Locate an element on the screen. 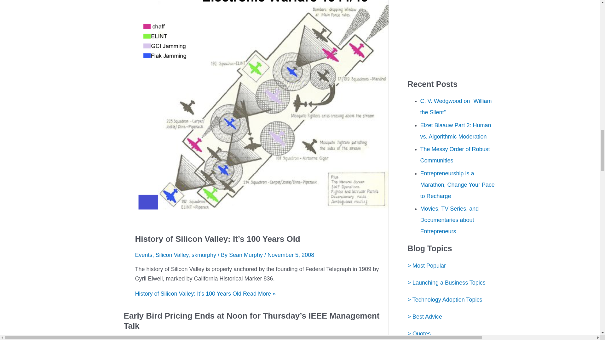 The height and width of the screenshot is (340, 605). View all posts by Sean Murphy is located at coordinates (247, 255).